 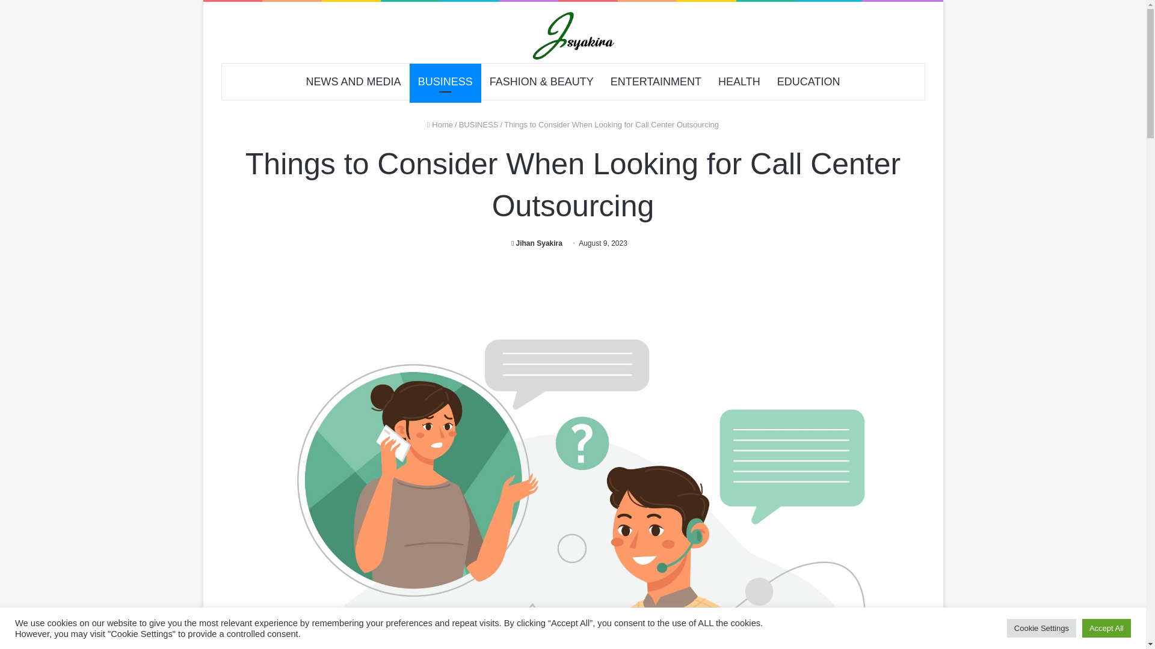 I want to click on Jihan Syakira, so click(x=537, y=243).